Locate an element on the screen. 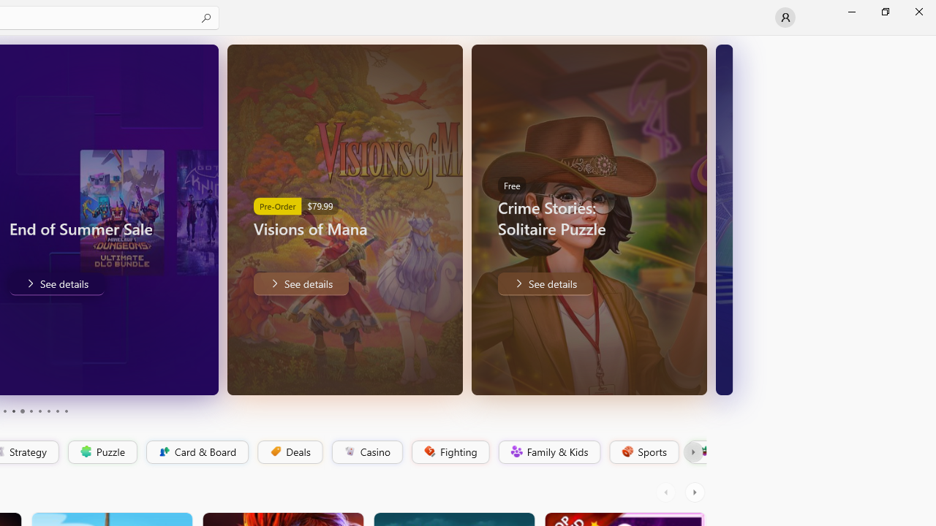 The image size is (936, 526). Family & Kids is located at coordinates (548, 452).